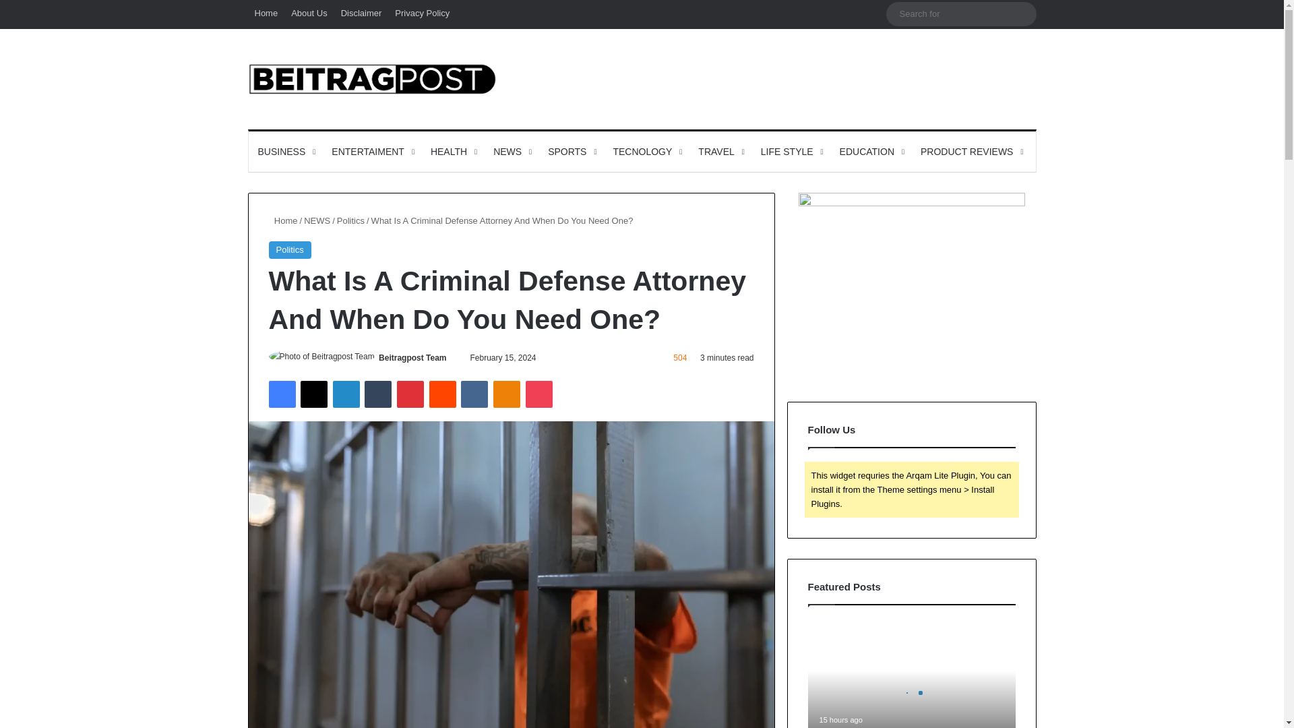 This screenshot has width=1294, height=728. I want to click on Home, so click(266, 13).